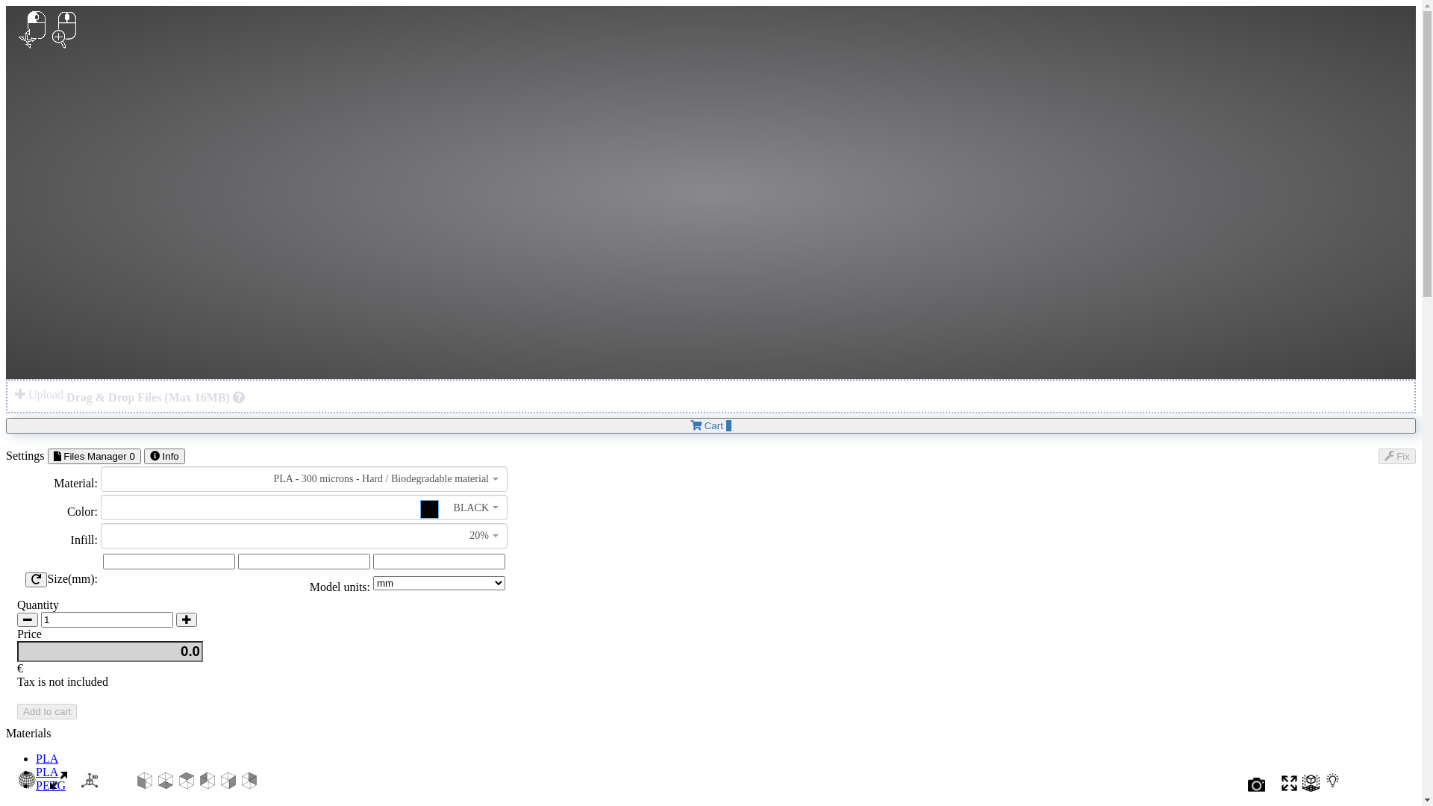 The image size is (1433, 806). Describe the element at coordinates (207, 785) in the screenshot. I see `Left View` at that location.